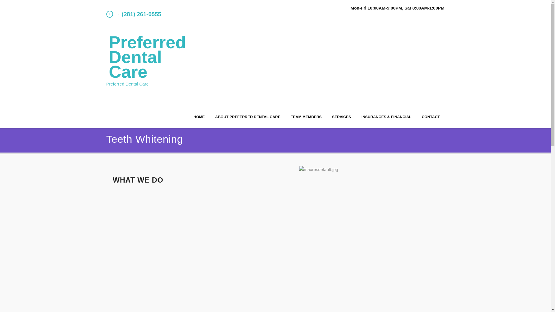 The height and width of the screenshot is (312, 555). What do you see at coordinates (341, 117) in the screenshot?
I see `SERVICES` at bounding box center [341, 117].